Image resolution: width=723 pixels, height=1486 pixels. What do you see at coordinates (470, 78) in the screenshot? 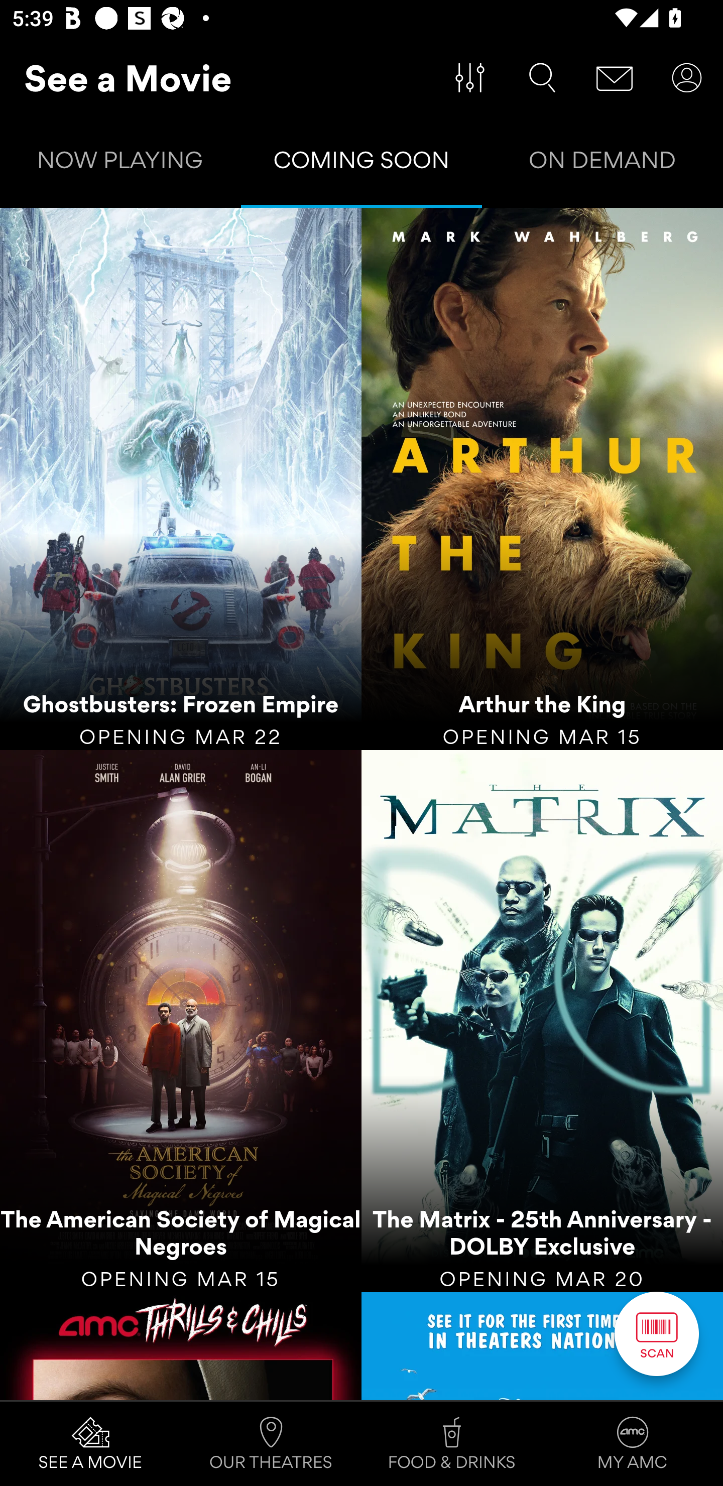
I see `Filter Movies` at bounding box center [470, 78].